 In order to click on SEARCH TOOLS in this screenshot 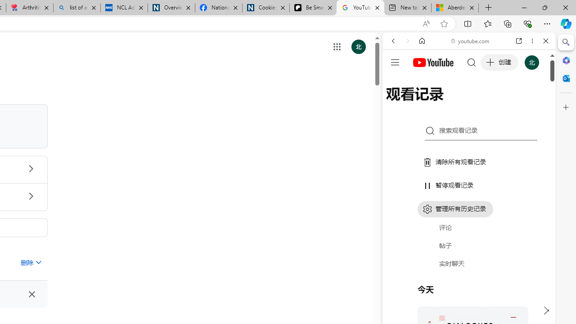, I will do `click(492, 103)`.